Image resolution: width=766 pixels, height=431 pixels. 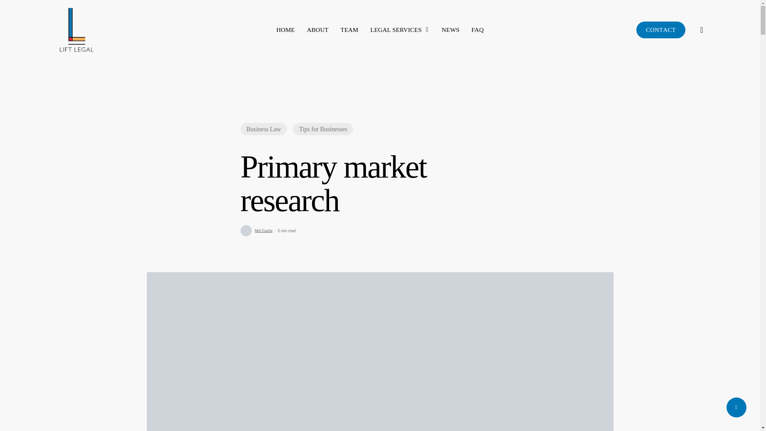 What do you see at coordinates (318, 30) in the screenshot?
I see `ABOUT` at bounding box center [318, 30].